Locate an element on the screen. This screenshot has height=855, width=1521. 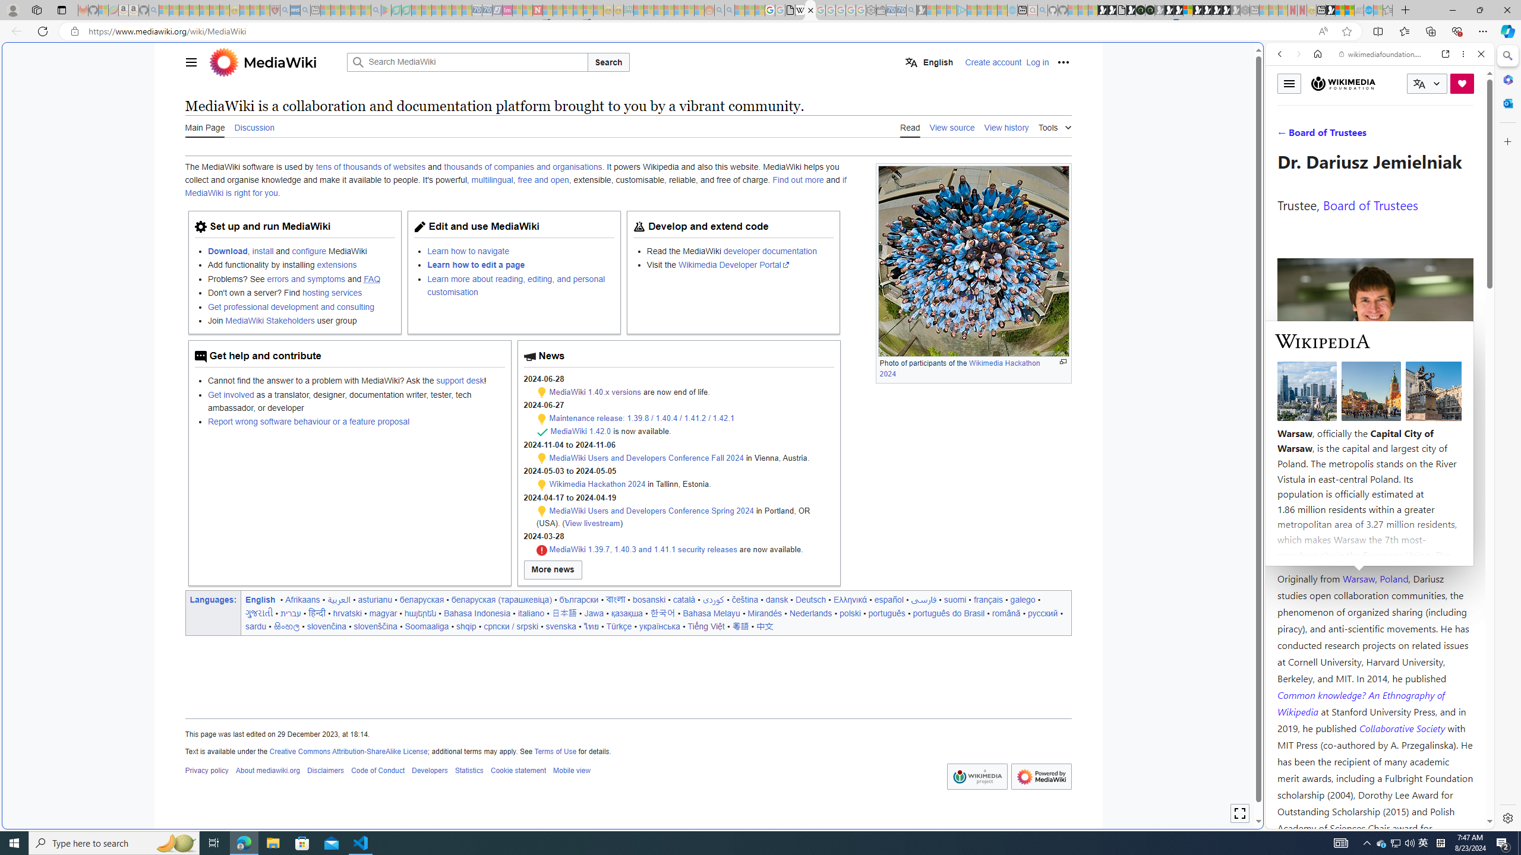
extensions is located at coordinates (336, 265).